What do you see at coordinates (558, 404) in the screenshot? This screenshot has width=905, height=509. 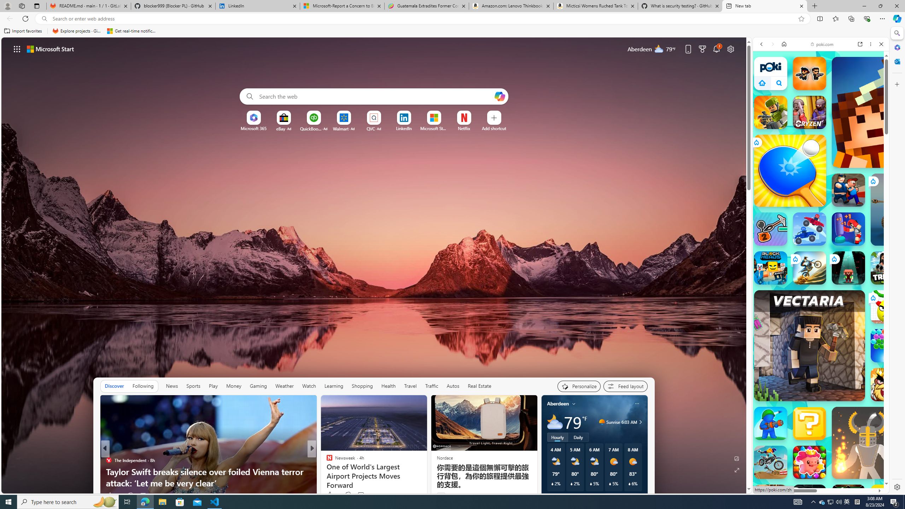 I see `Aberdeen` at bounding box center [558, 404].